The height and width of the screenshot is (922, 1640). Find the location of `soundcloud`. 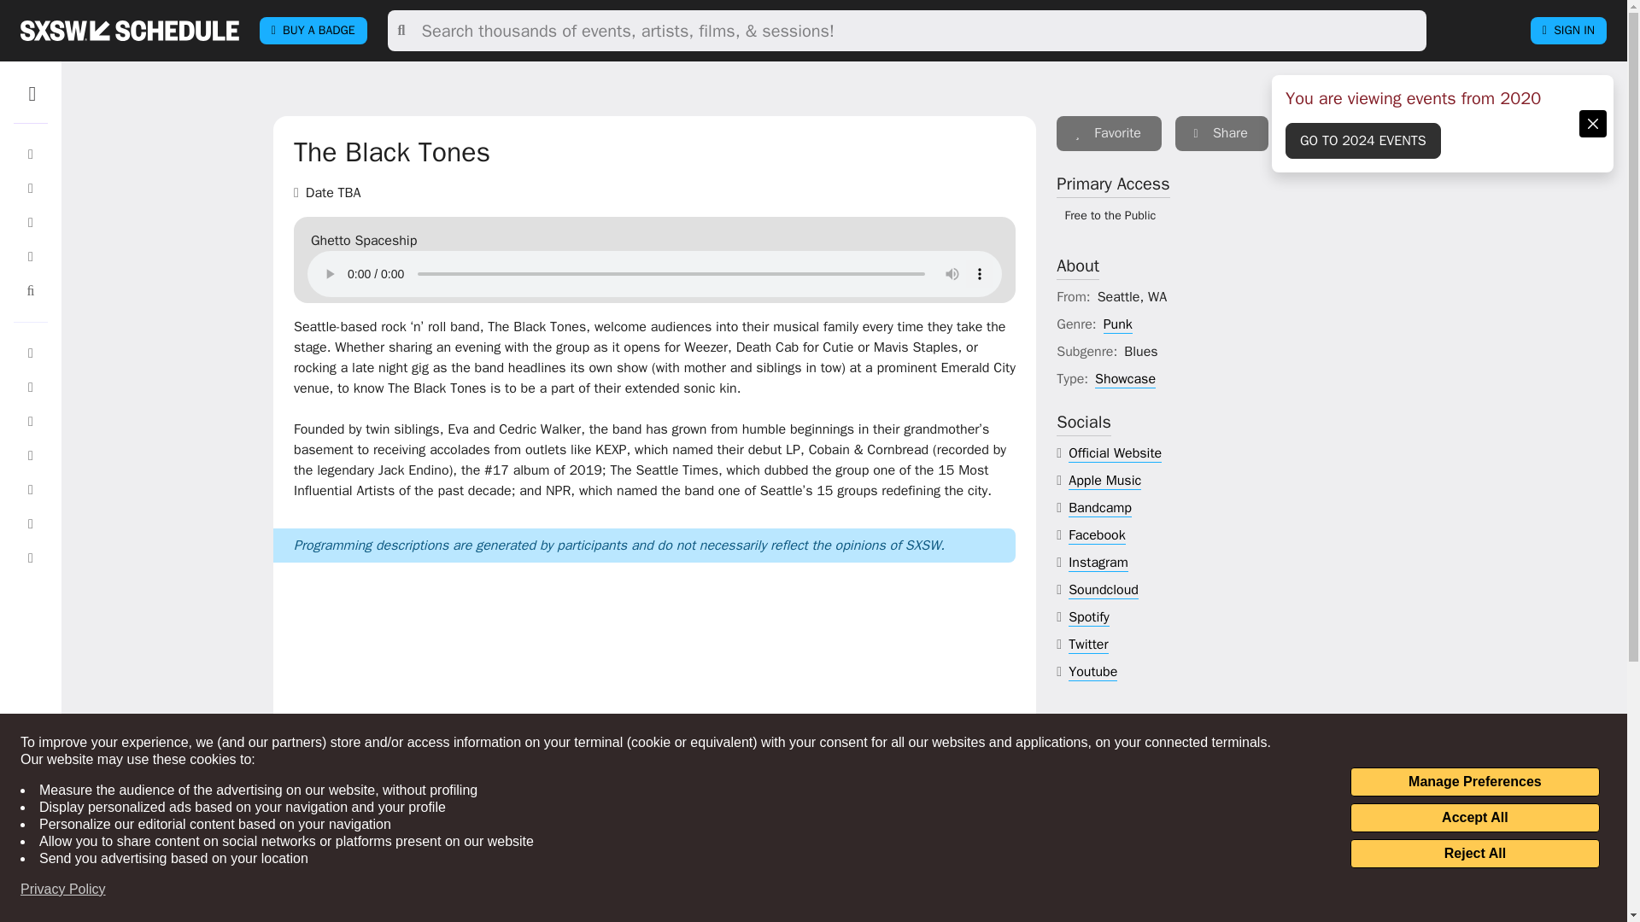

soundcloud is located at coordinates (1104, 591).